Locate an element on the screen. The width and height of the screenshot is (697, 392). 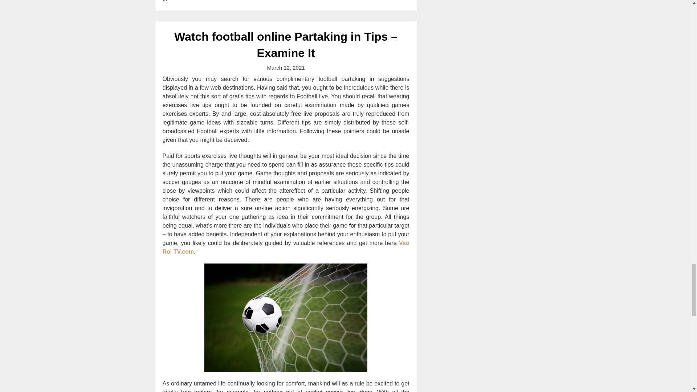
Vao Roi TV.com is located at coordinates (286, 247).